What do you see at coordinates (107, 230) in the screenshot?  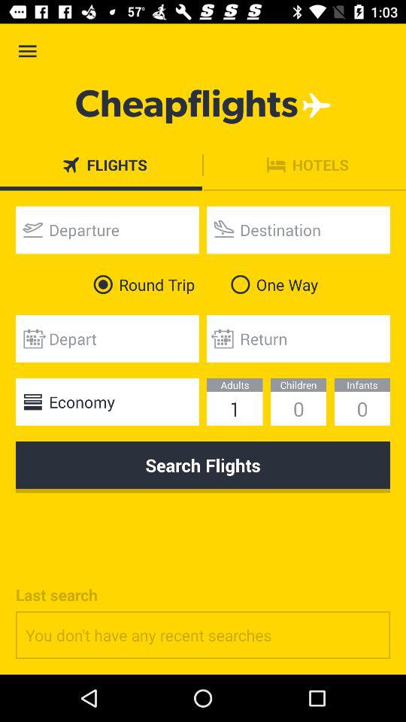 I see `enter departure date` at bounding box center [107, 230].